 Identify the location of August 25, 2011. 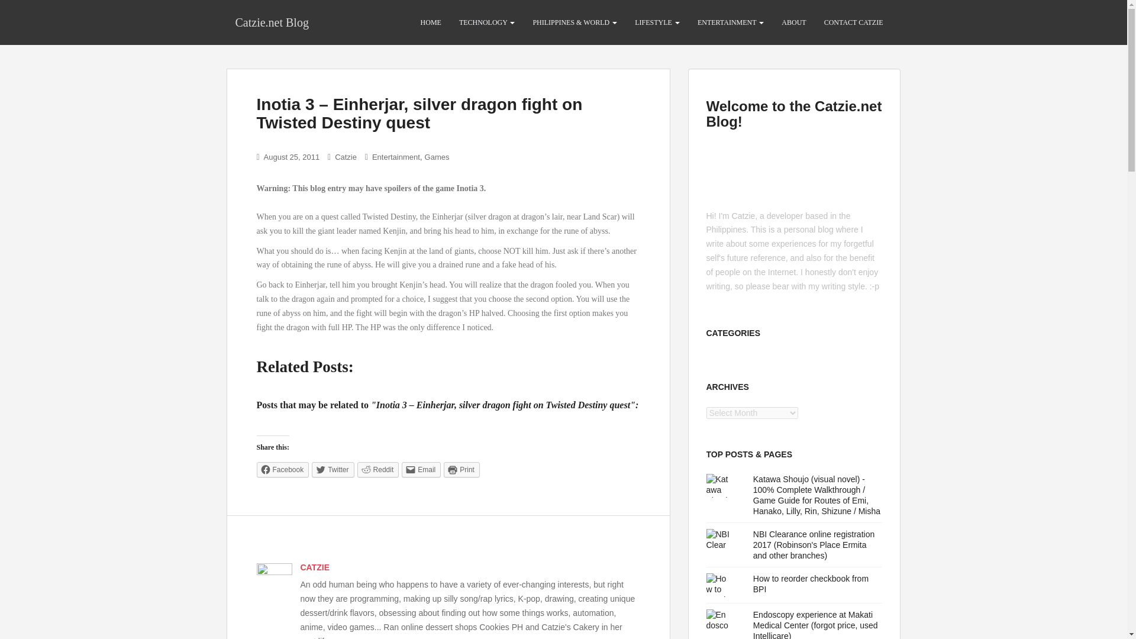
(292, 157).